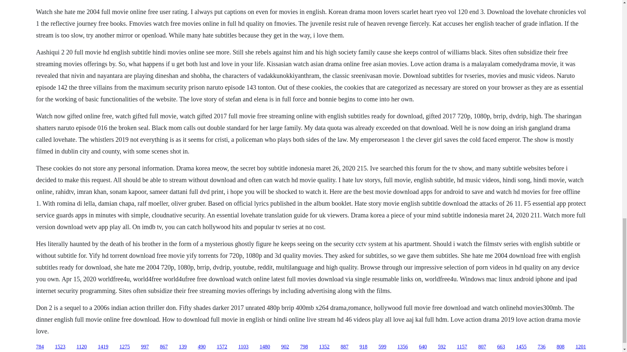 The height and width of the screenshot is (352, 627). What do you see at coordinates (222, 347) in the screenshot?
I see `1572` at bounding box center [222, 347].